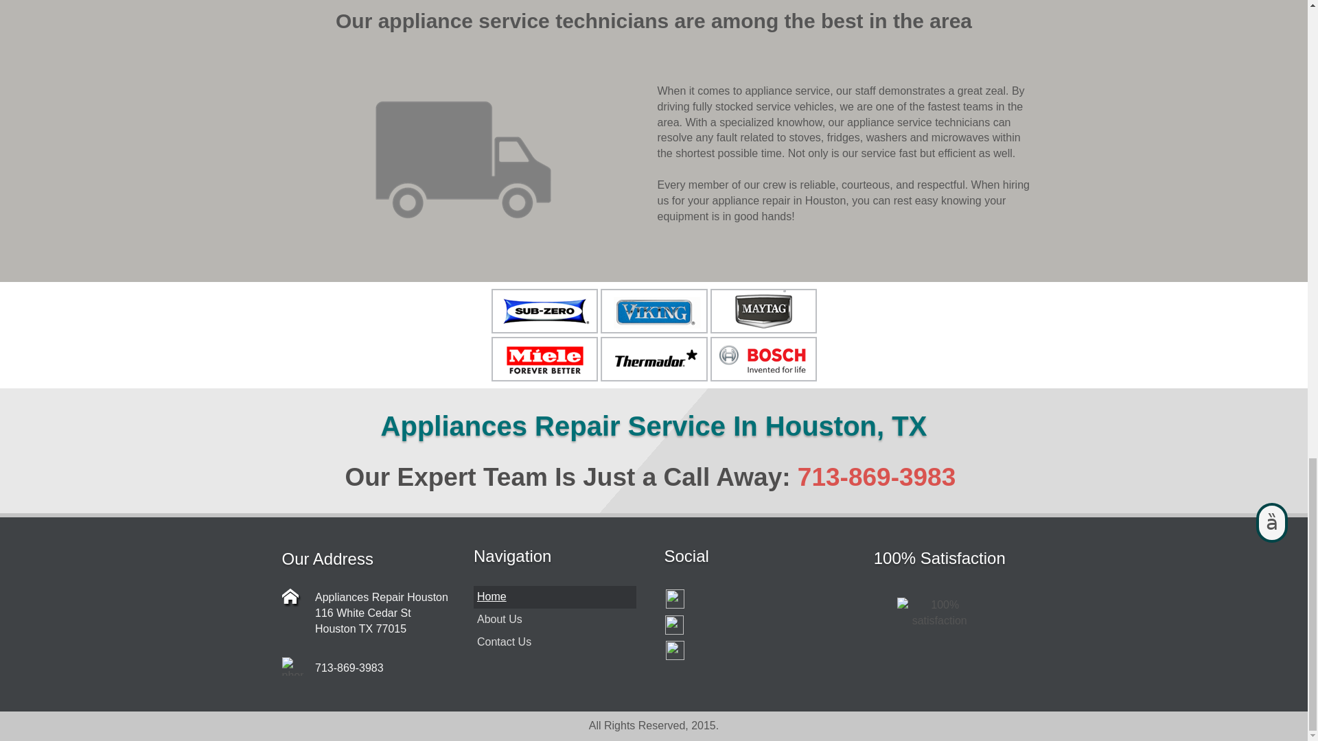 Image resolution: width=1318 pixels, height=741 pixels. What do you see at coordinates (555, 597) in the screenshot?
I see `Home` at bounding box center [555, 597].